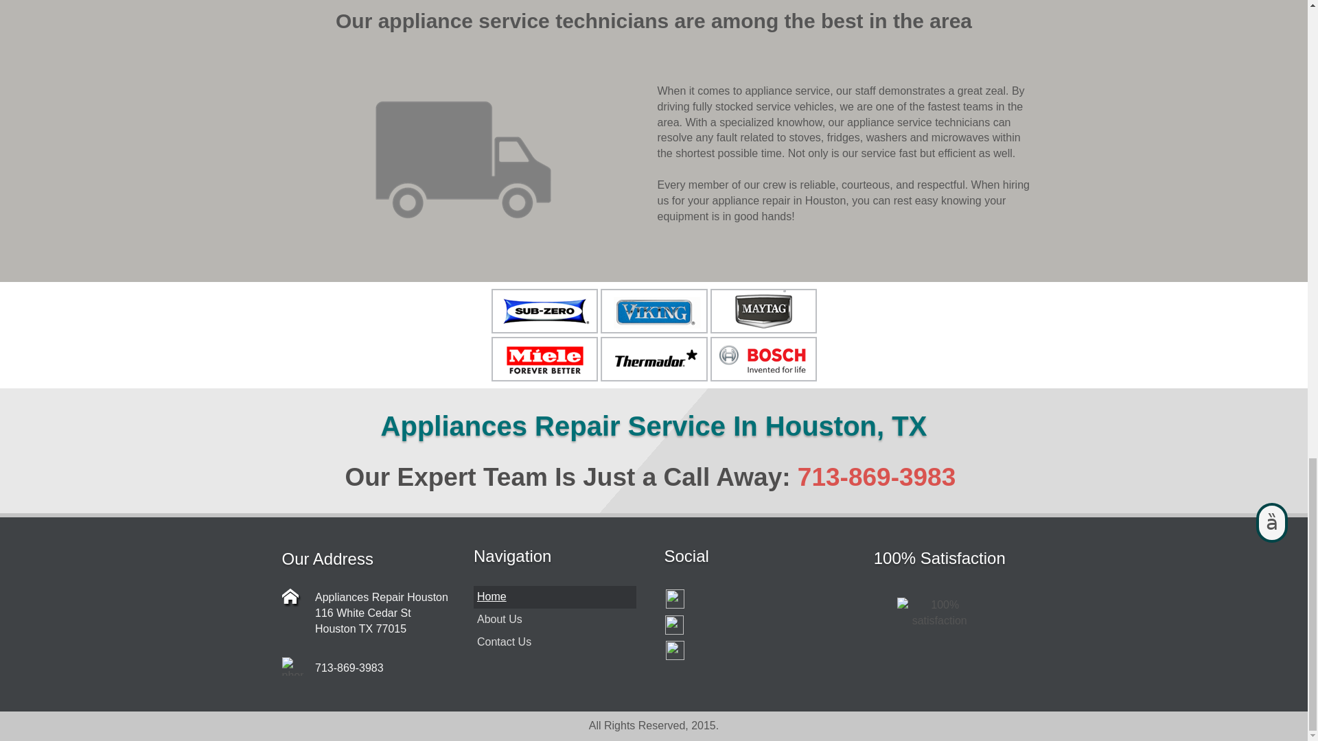 Image resolution: width=1318 pixels, height=741 pixels. What do you see at coordinates (555, 597) in the screenshot?
I see `Home` at bounding box center [555, 597].